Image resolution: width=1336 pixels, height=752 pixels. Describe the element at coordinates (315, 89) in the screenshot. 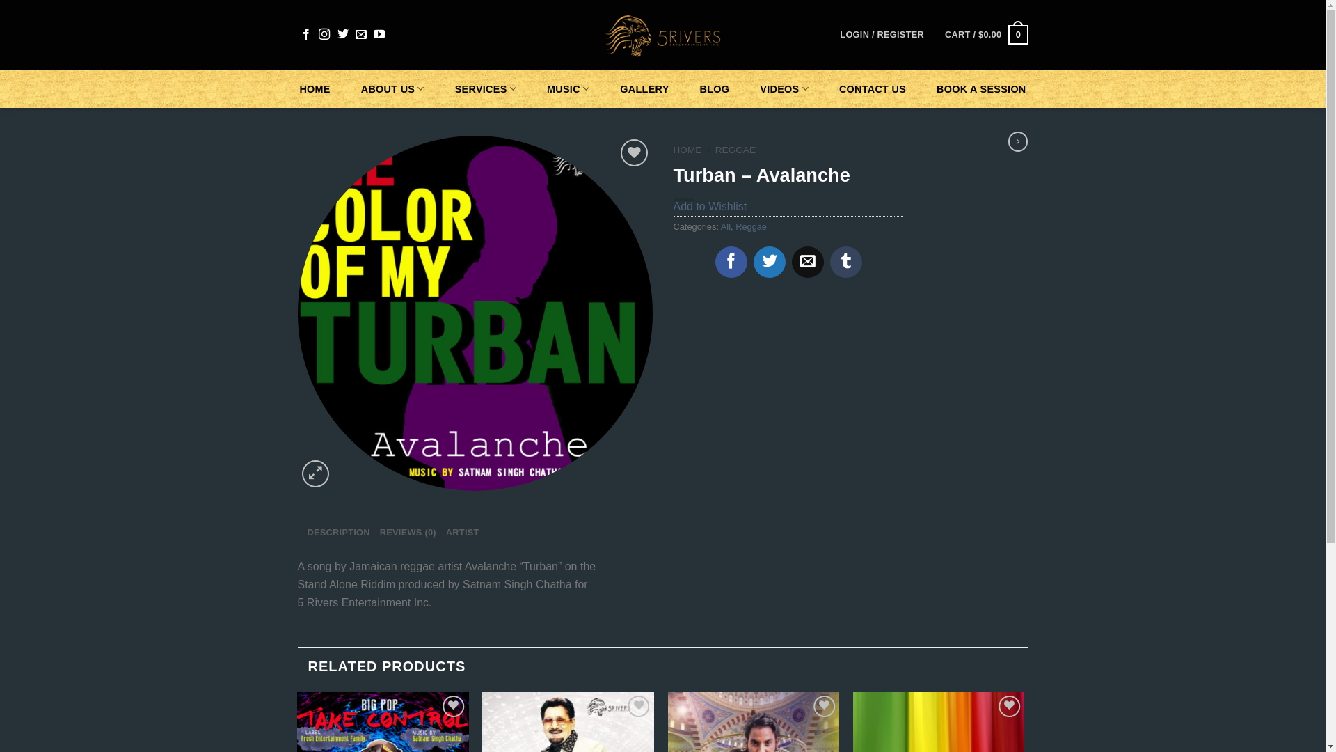

I see `HOME` at that location.